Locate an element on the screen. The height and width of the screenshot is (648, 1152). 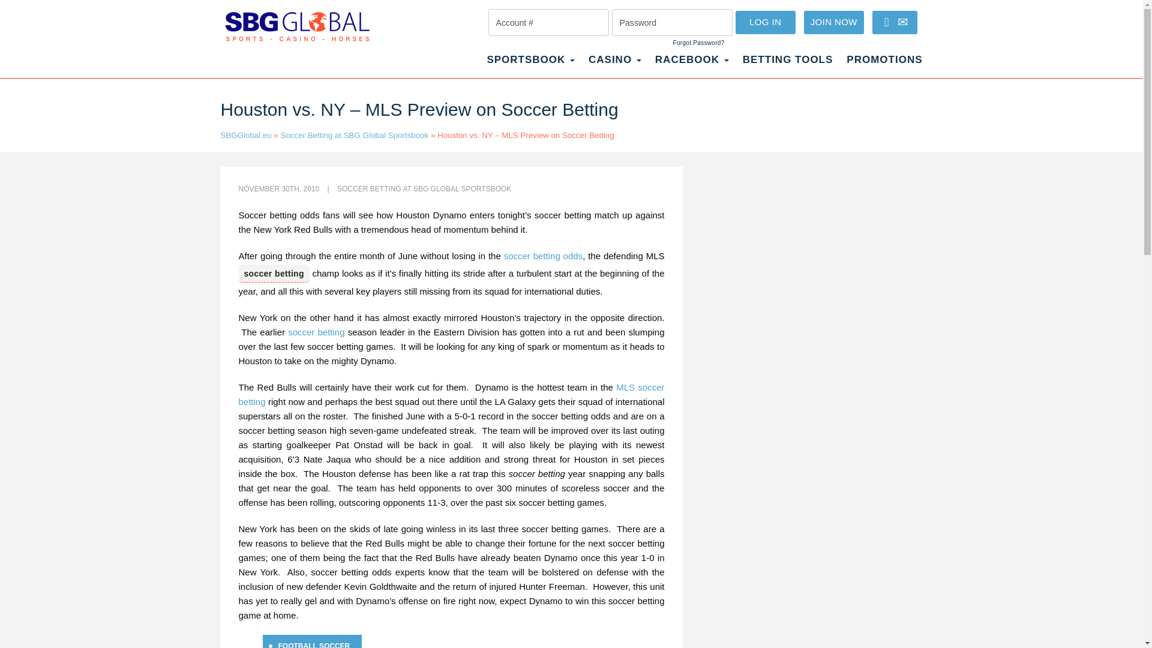
LOG IN is located at coordinates (766, 23).